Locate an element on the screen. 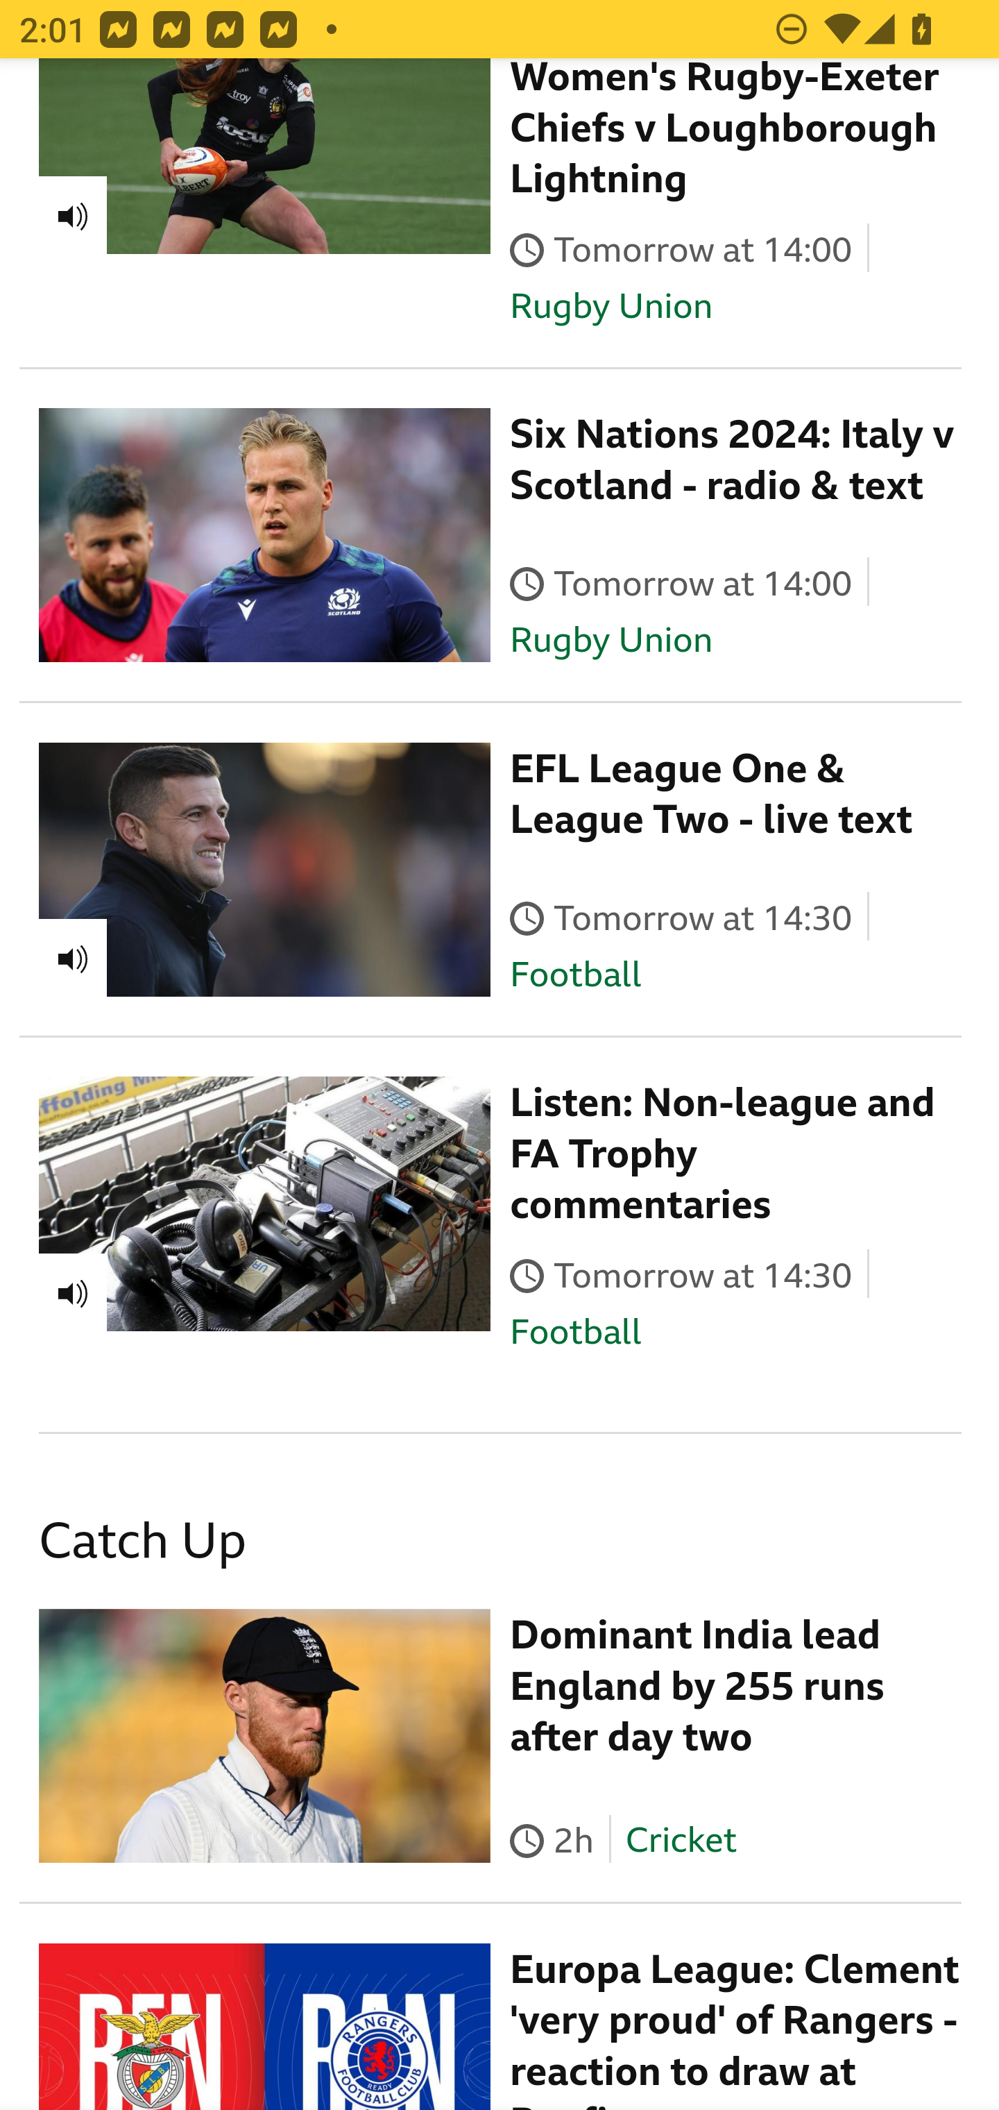 This screenshot has height=2110, width=999. Listen: Non-league and FA Trophy commentaries is located at coordinates (723, 1156).